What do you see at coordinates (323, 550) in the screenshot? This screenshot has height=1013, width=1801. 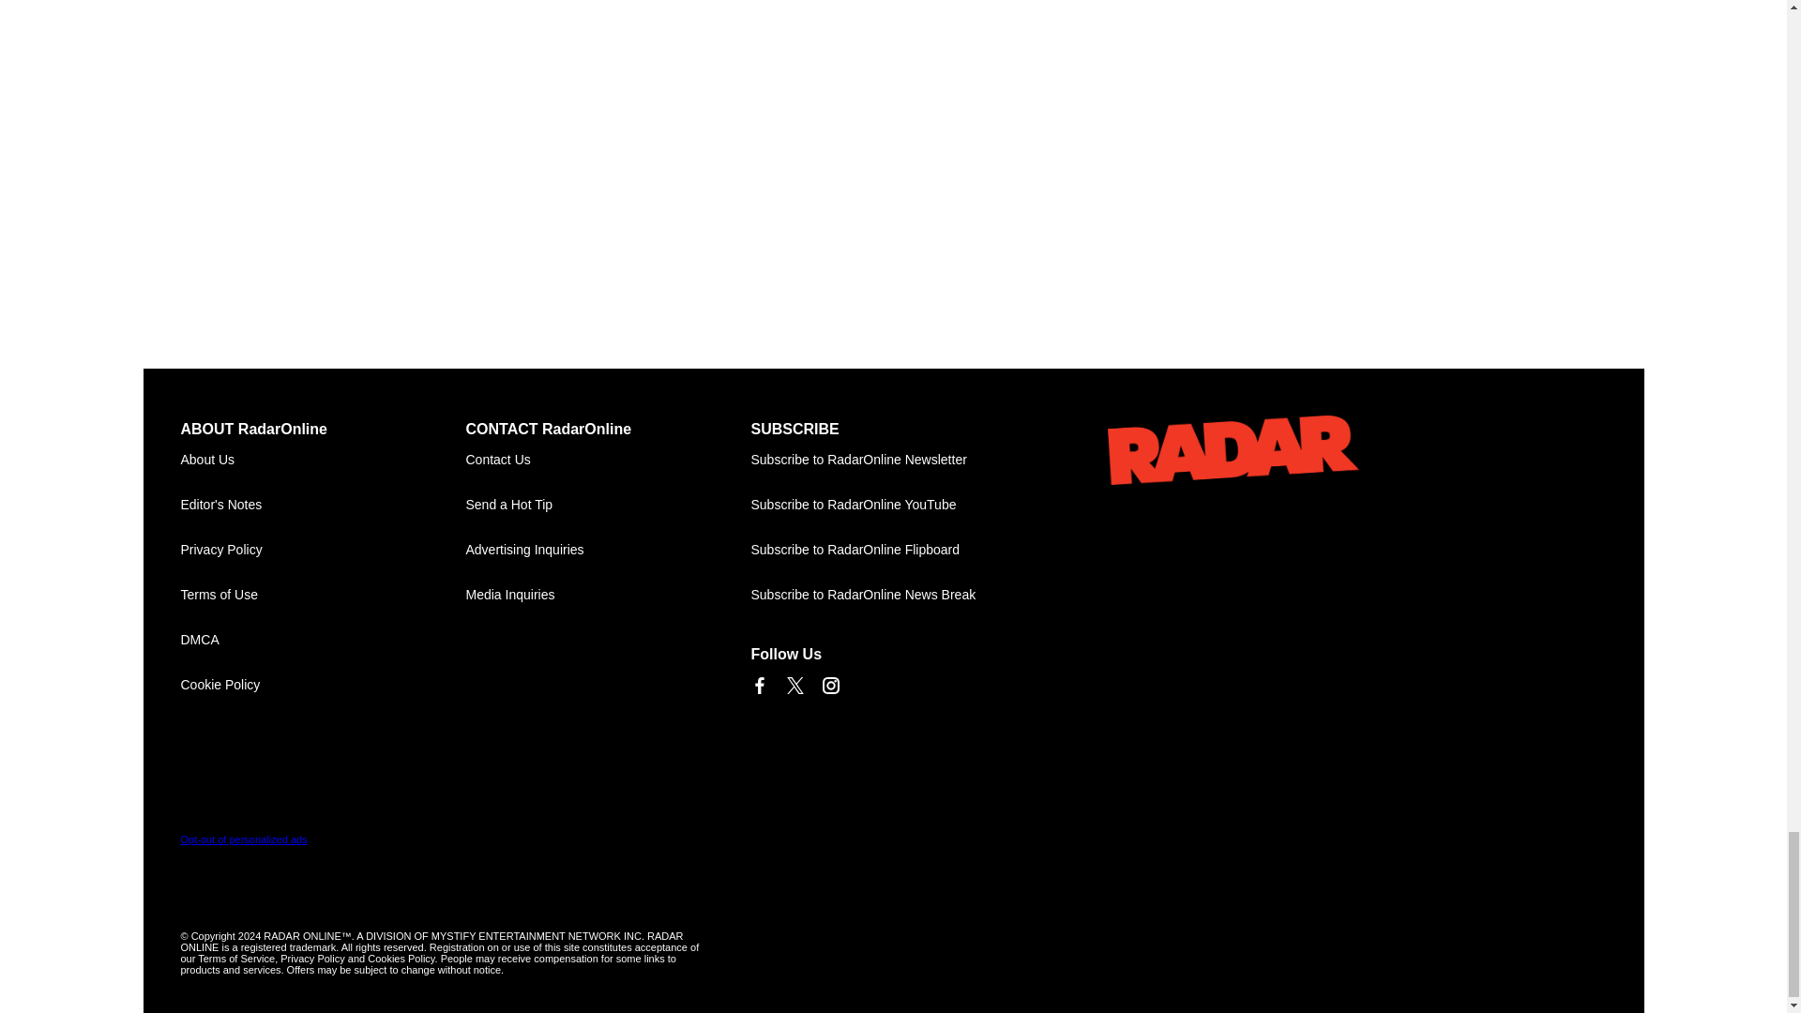 I see `Privacy Policy` at bounding box center [323, 550].